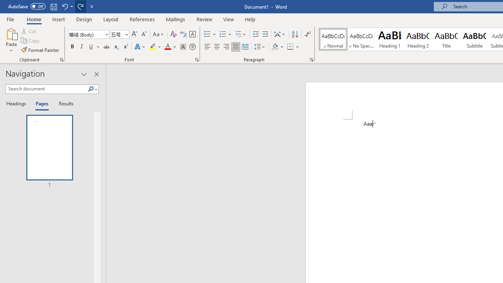 This screenshot has width=503, height=283. Describe the element at coordinates (475, 39) in the screenshot. I see `Subtitle` at that location.